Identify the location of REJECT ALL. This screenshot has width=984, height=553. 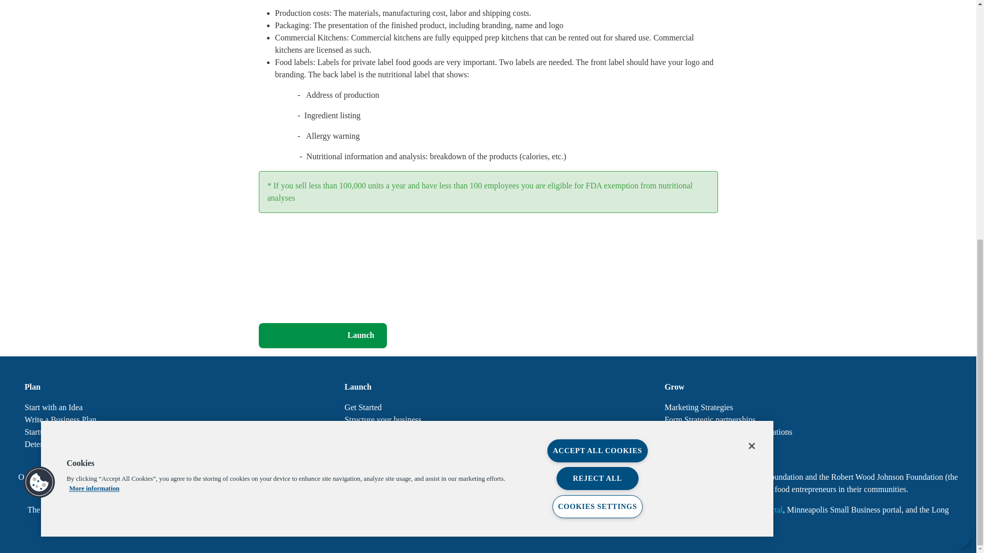
(598, 59).